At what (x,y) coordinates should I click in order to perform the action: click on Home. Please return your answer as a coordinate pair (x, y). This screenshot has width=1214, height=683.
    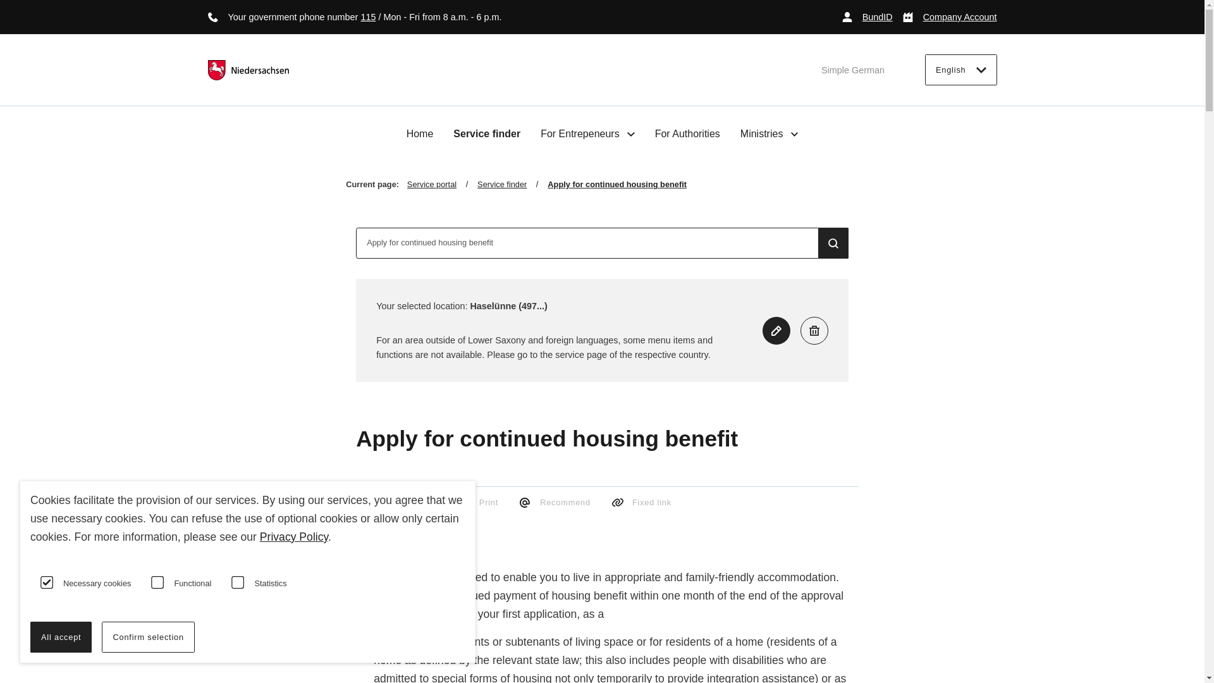
    Looking at the image, I should click on (420, 134).